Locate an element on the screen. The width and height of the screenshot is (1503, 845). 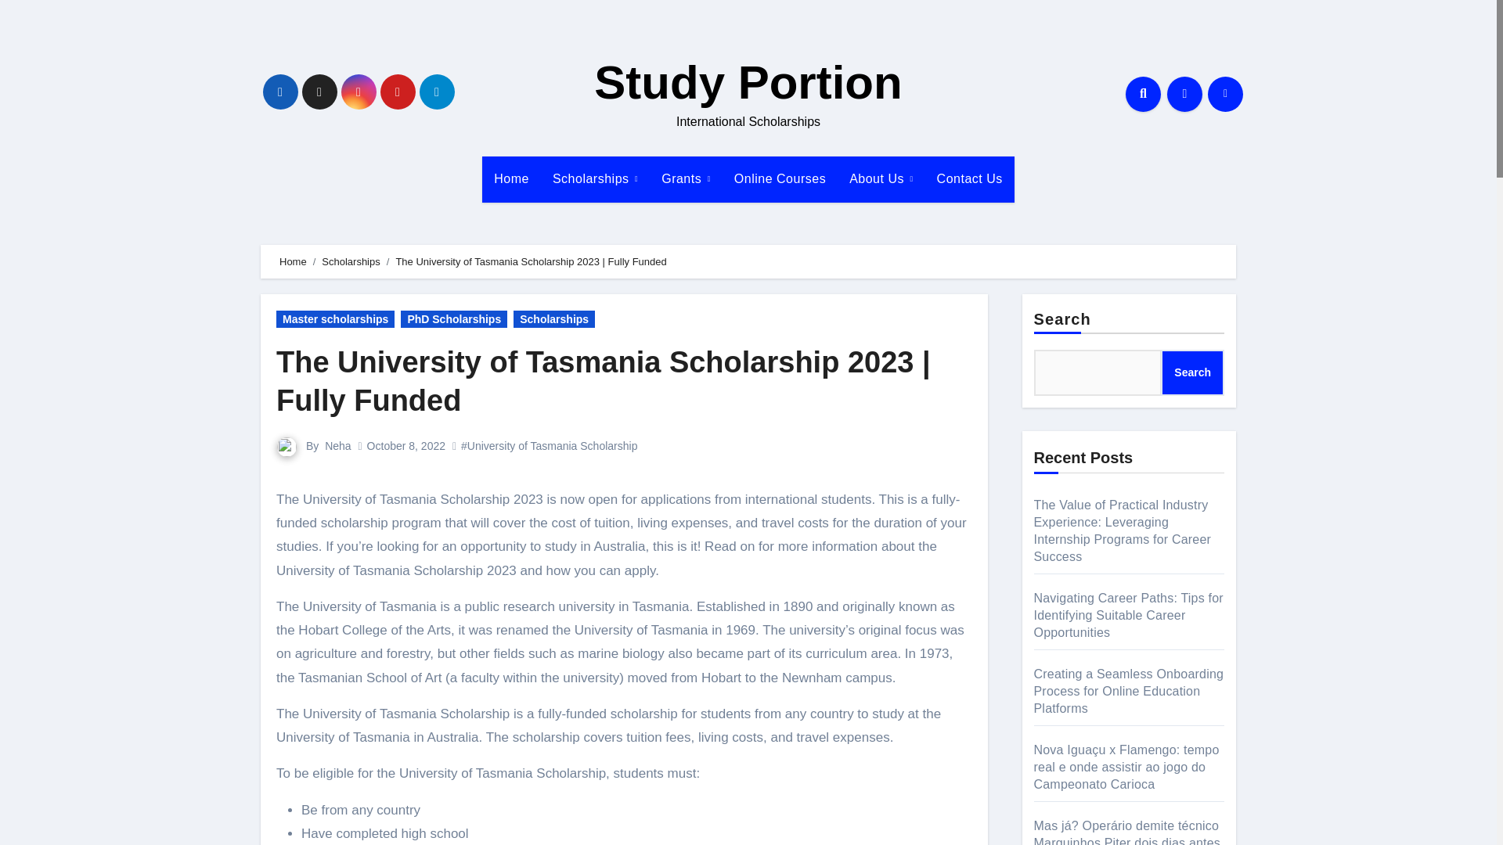
Online Courses is located at coordinates (780, 178).